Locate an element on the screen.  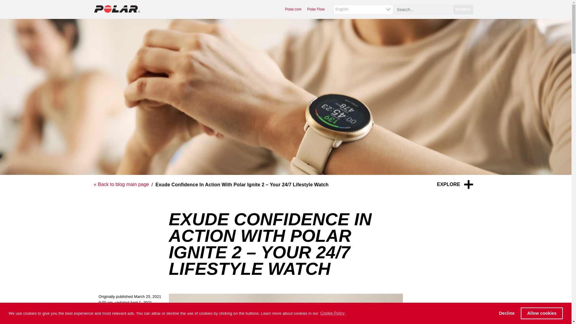
EXPLORE is located at coordinates (455, 184).